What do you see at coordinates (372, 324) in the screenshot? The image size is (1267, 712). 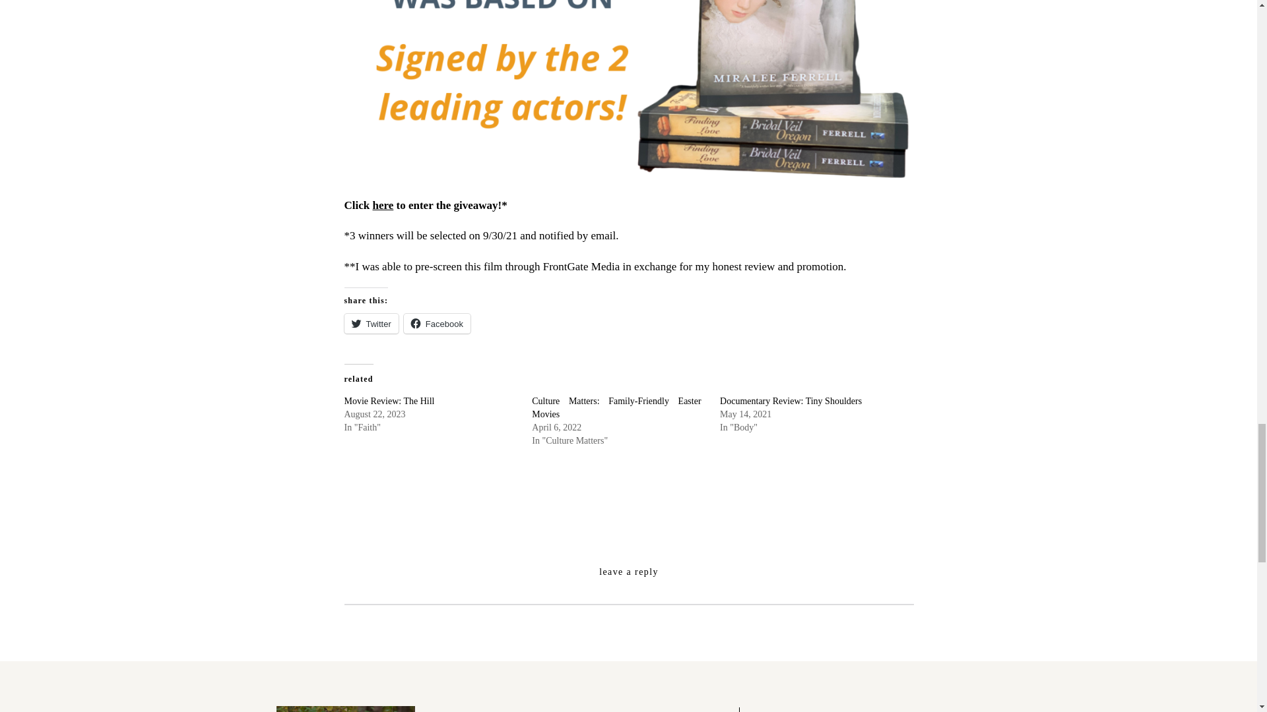 I see `Click to share on Twitter` at bounding box center [372, 324].